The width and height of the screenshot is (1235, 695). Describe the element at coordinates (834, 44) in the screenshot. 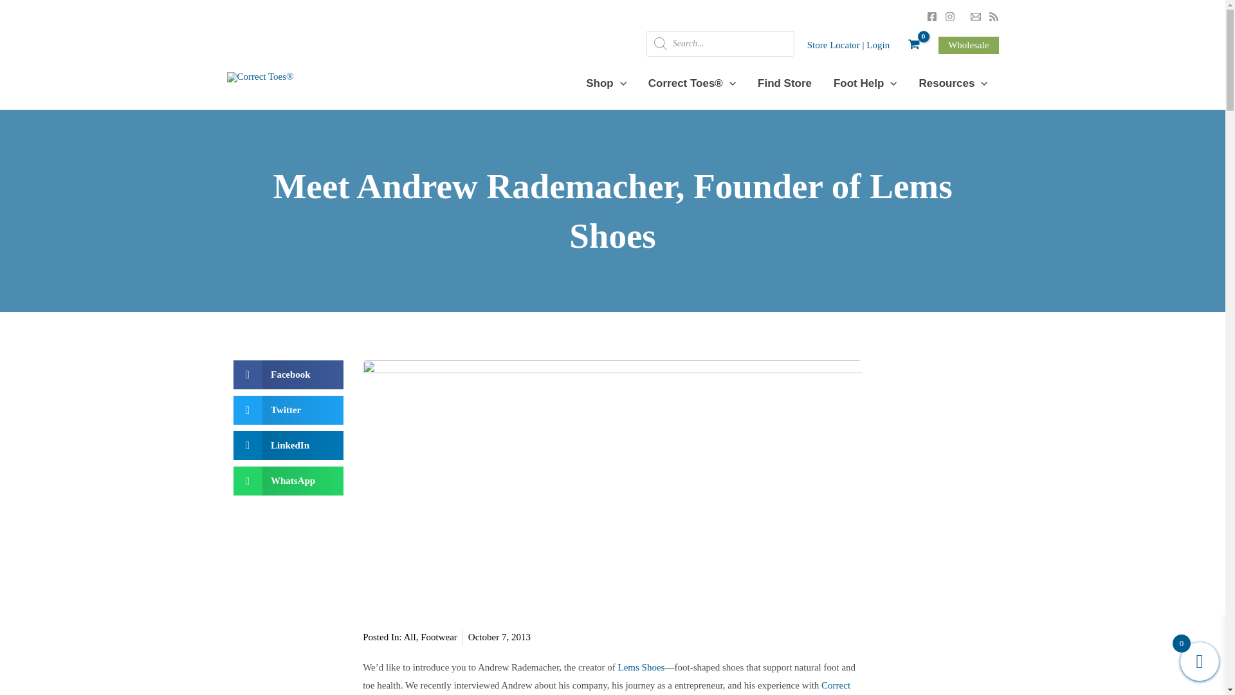

I see `Store Locator` at that location.